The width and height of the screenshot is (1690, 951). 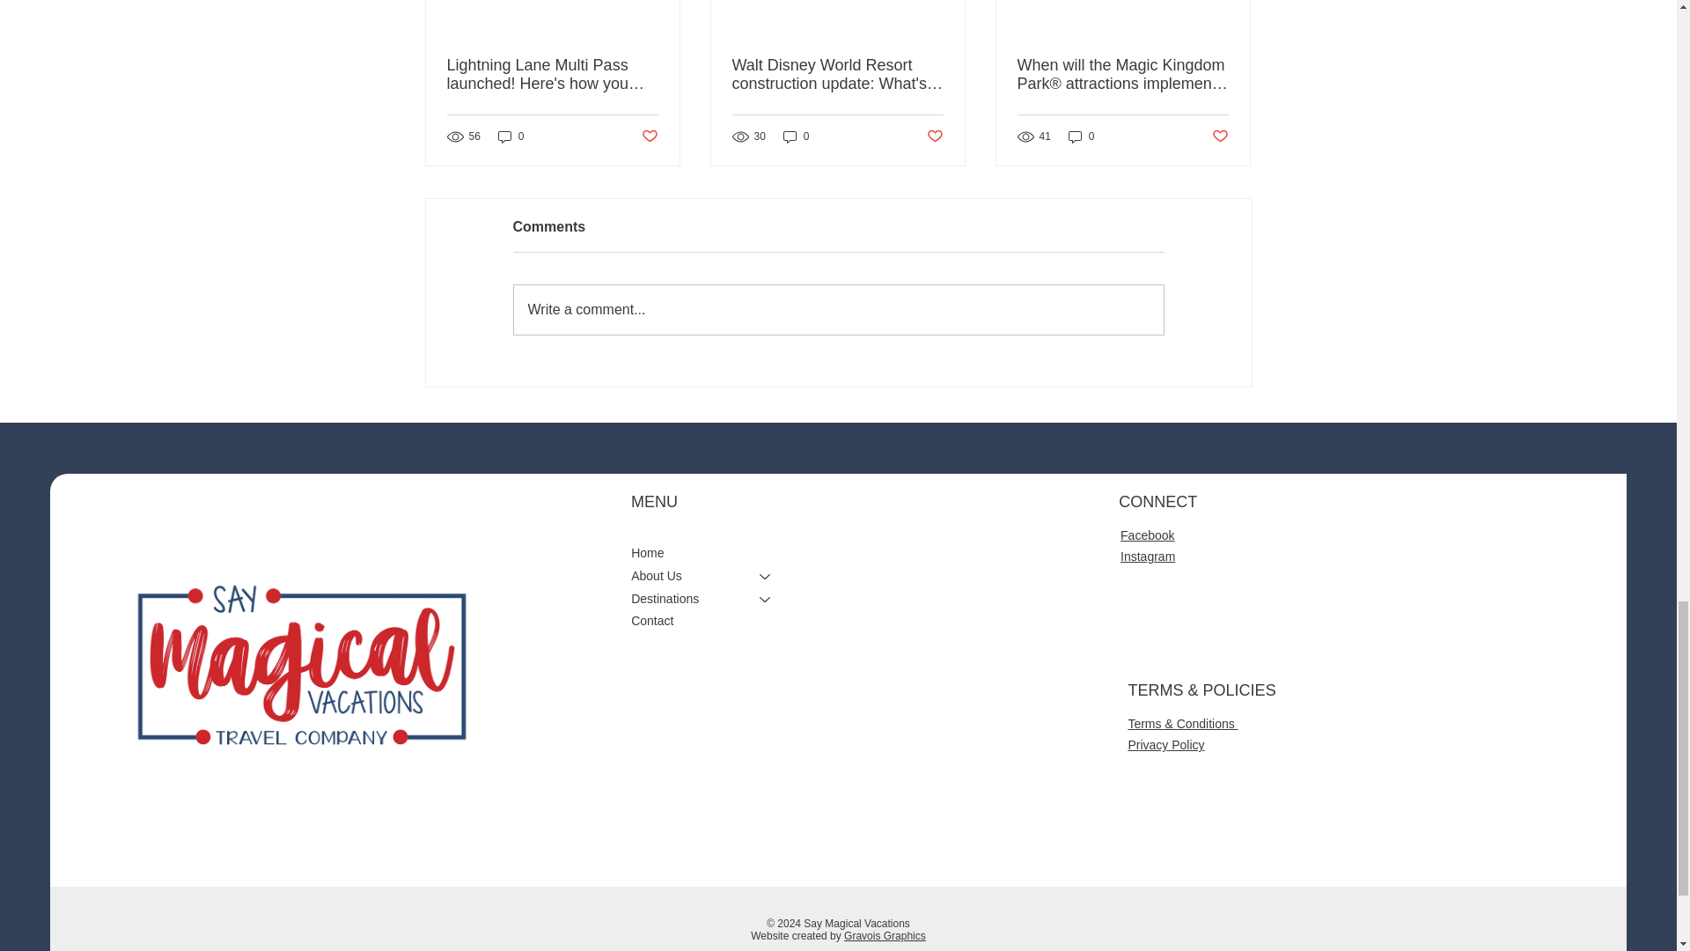 I want to click on 0, so click(x=511, y=136).